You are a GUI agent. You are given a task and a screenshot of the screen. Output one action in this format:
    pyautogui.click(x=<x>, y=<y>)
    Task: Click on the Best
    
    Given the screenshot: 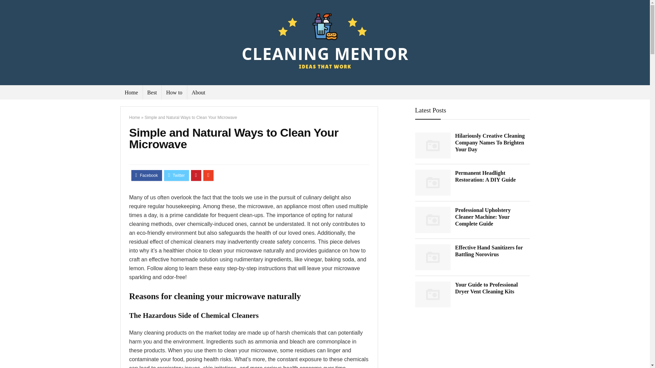 What is the action you would take?
    pyautogui.click(x=152, y=92)
    